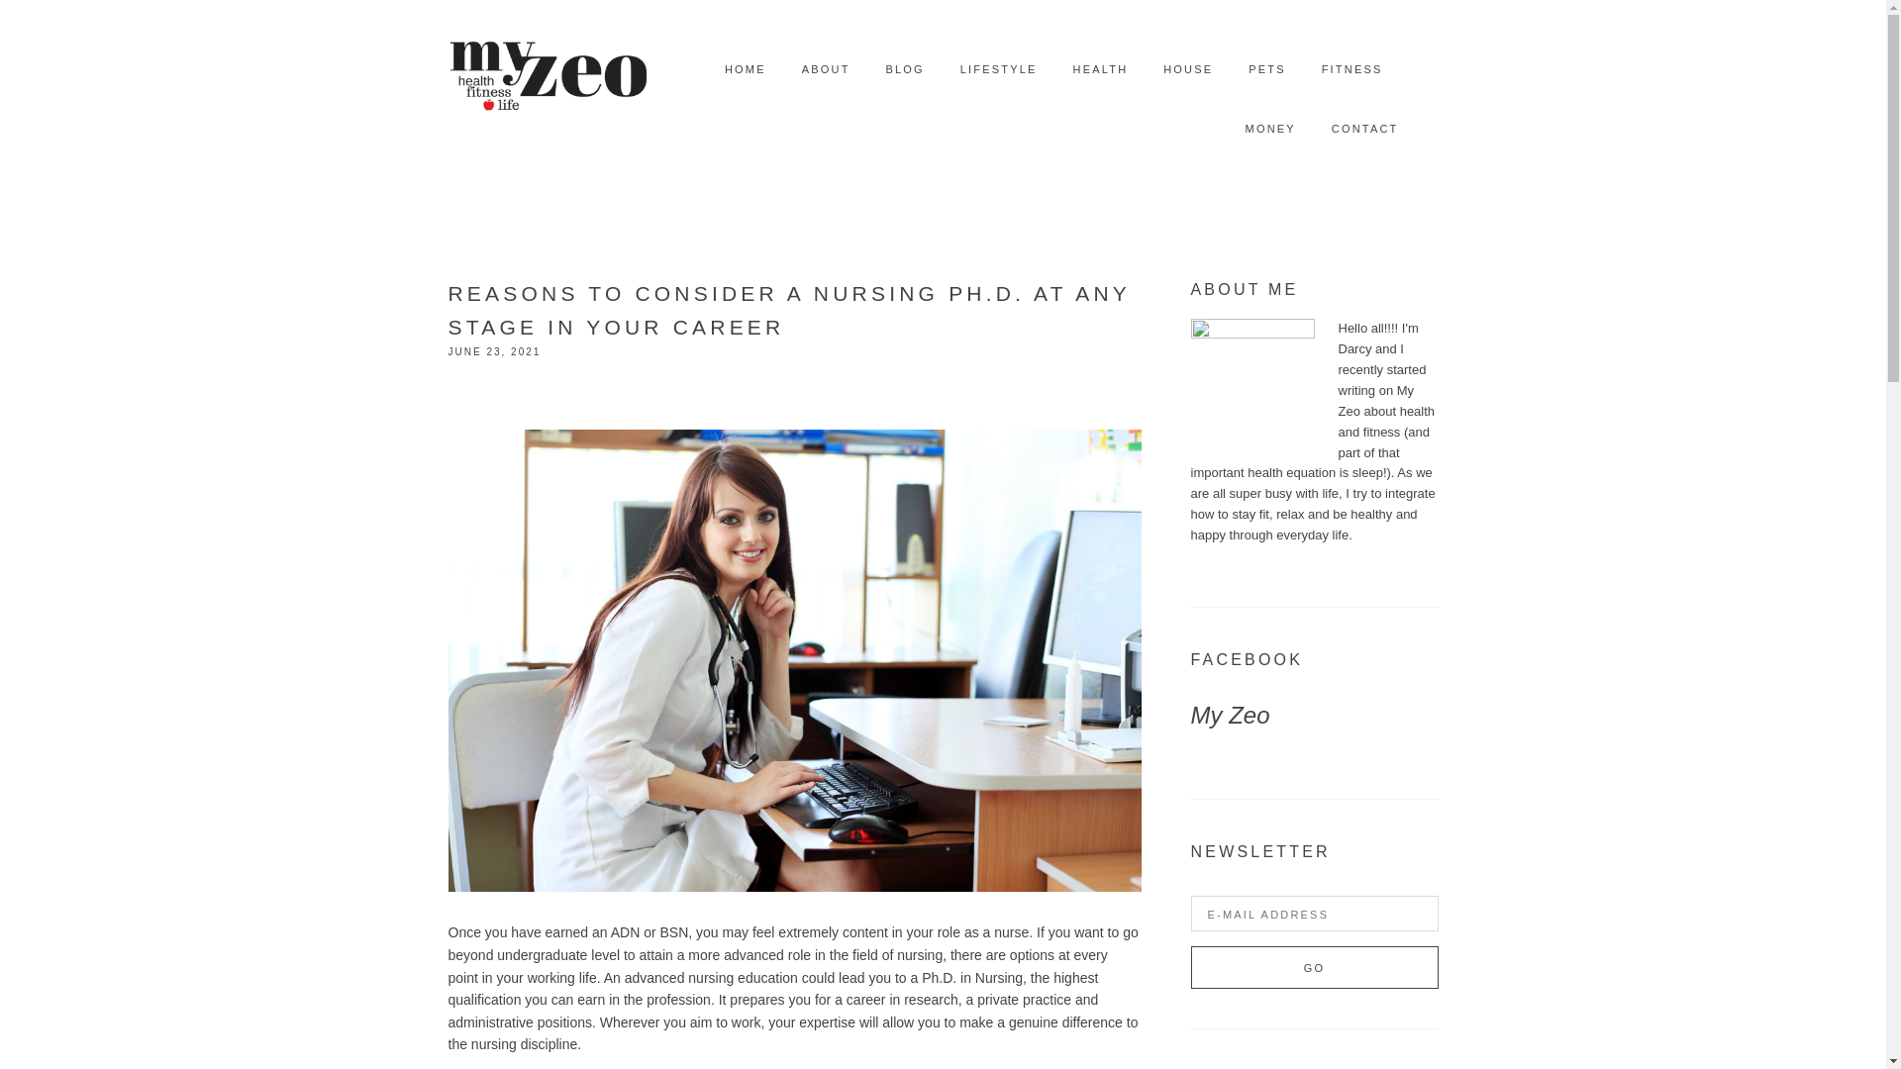 This screenshot has height=1069, width=1901. Describe the element at coordinates (1230, 715) in the screenshot. I see `My Zeo` at that location.